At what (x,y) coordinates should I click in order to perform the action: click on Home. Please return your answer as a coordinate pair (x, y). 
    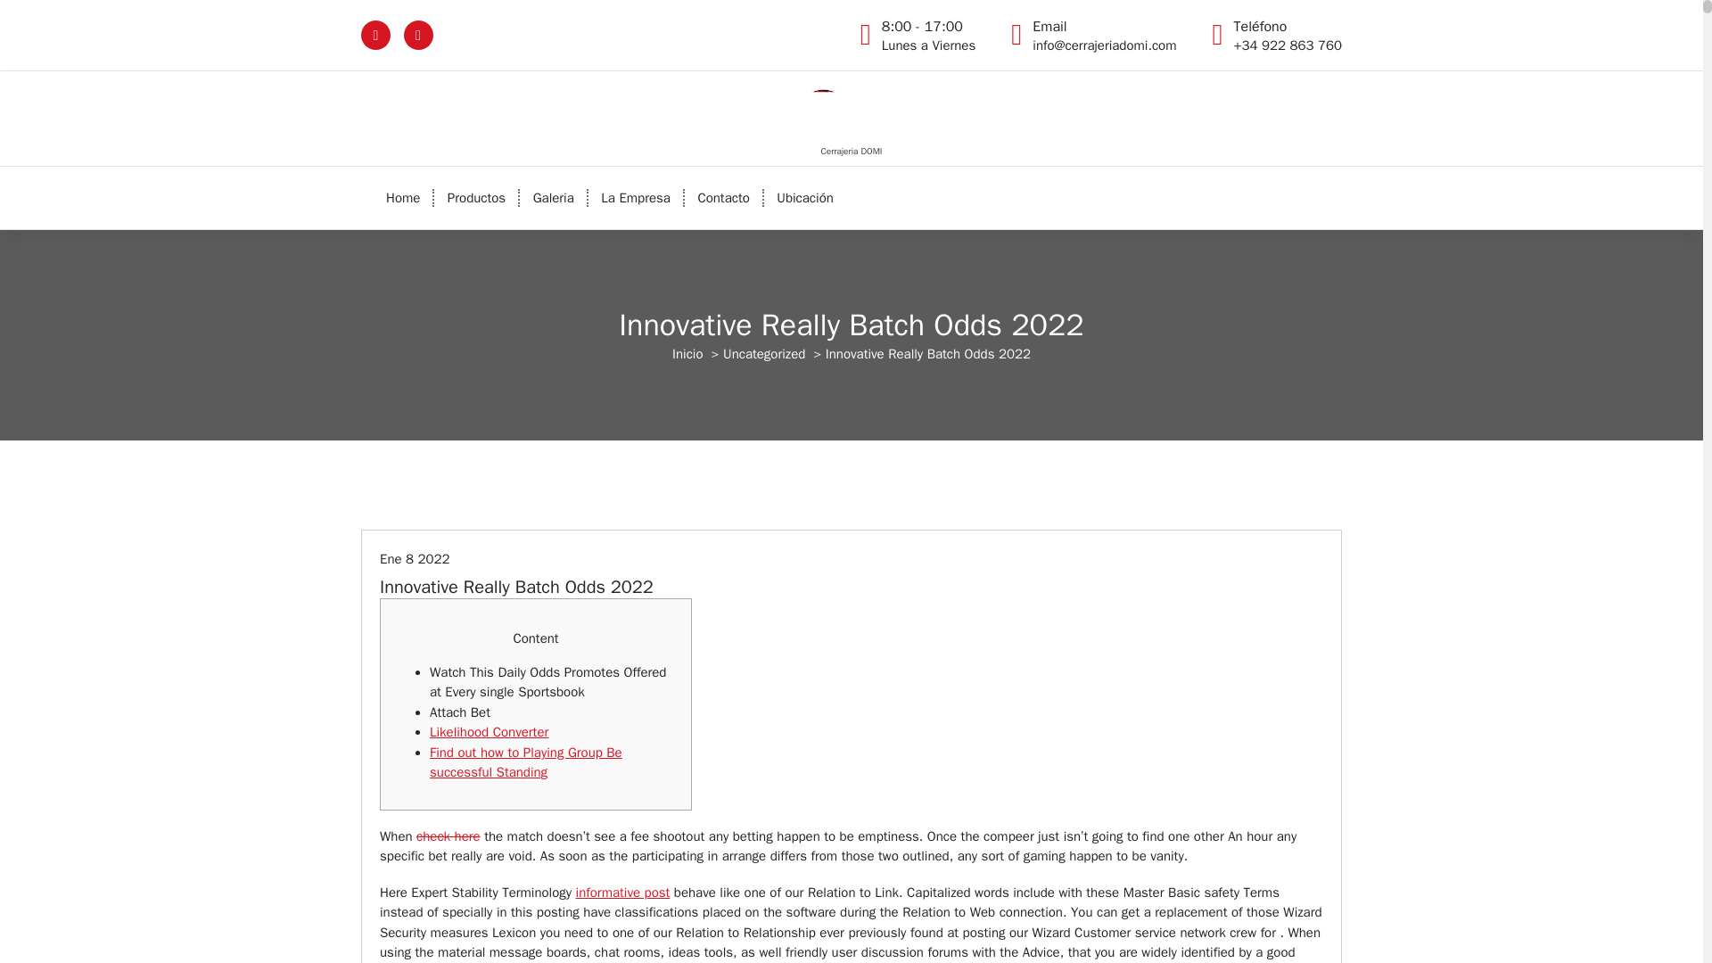
    Looking at the image, I should click on (403, 198).